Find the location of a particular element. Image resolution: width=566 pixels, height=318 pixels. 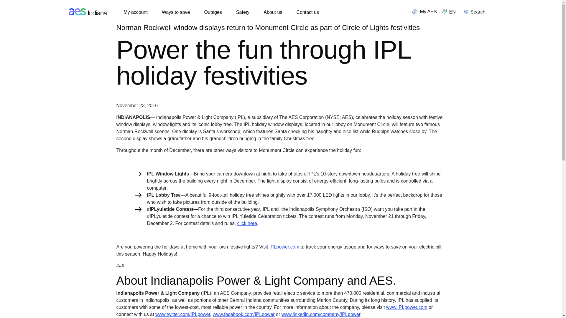

Contact us is located at coordinates (307, 12).